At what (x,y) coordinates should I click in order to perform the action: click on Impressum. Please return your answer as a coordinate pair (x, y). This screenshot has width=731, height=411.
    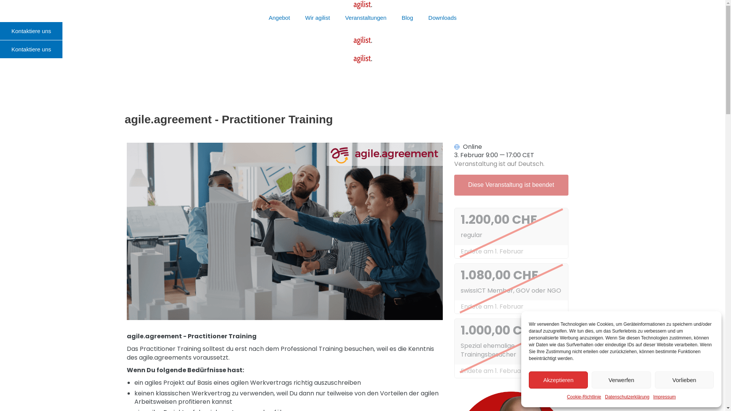
    Looking at the image, I should click on (665, 397).